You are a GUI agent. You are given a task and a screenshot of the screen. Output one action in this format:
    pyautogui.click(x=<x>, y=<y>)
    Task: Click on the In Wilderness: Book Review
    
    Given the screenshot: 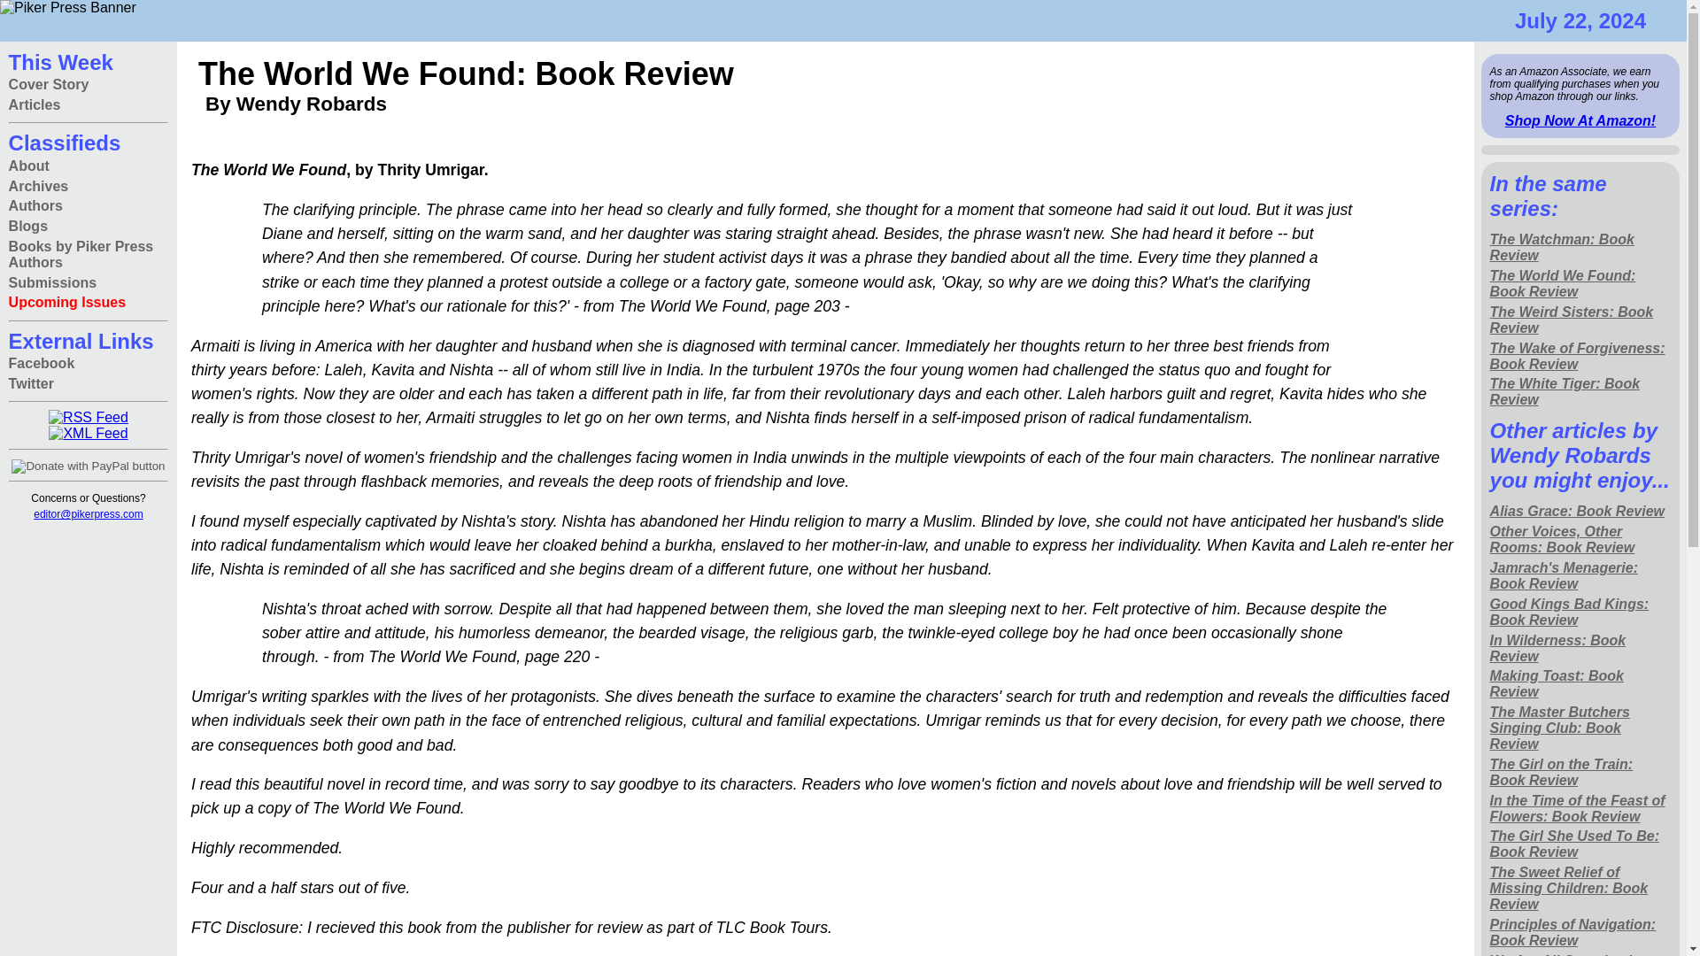 What is the action you would take?
    pyautogui.click(x=1580, y=648)
    